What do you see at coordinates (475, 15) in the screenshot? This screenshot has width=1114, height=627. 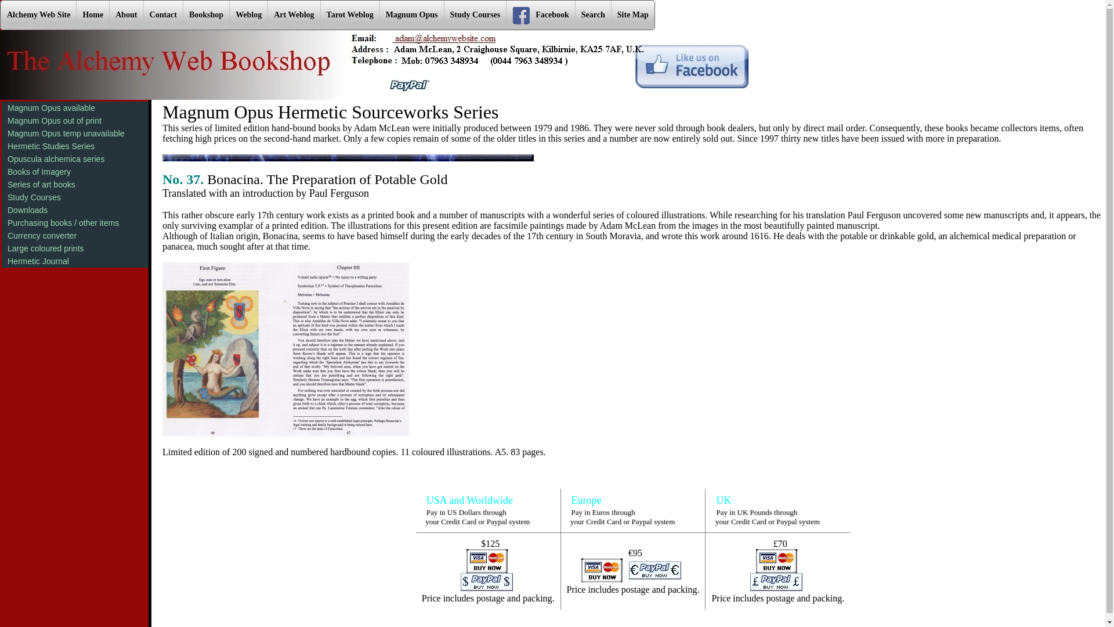 I see `Study Courses` at bounding box center [475, 15].